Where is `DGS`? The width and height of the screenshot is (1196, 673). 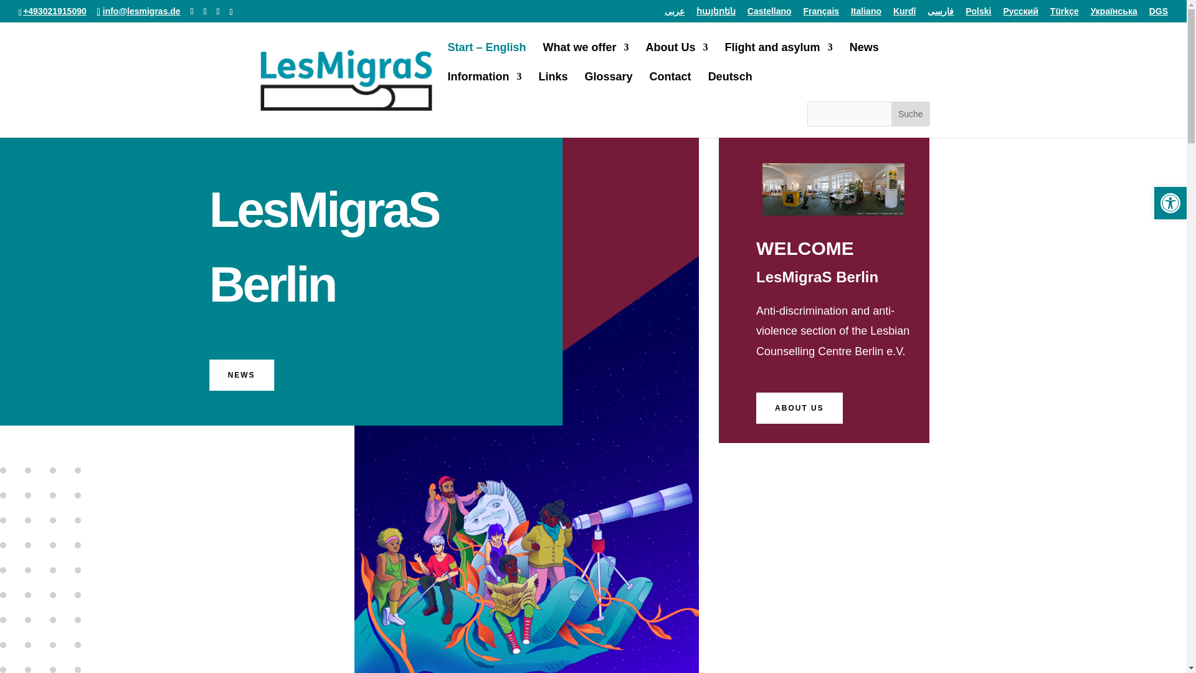
DGS is located at coordinates (1159, 14).